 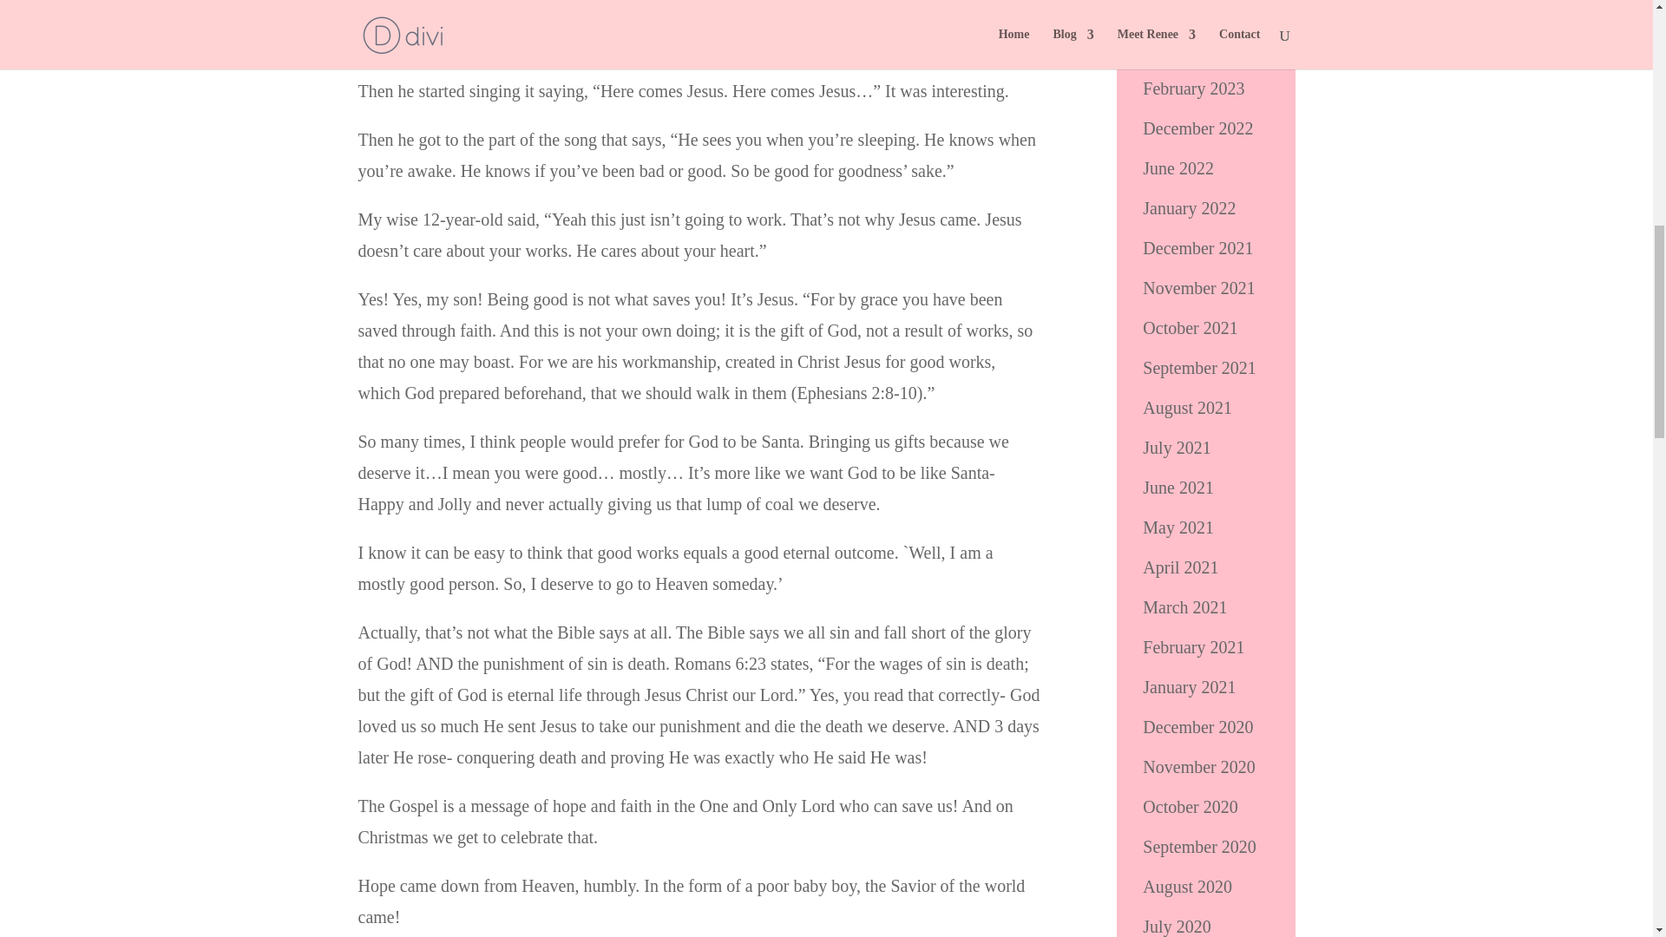 I want to click on February 2023, so click(x=1194, y=88).